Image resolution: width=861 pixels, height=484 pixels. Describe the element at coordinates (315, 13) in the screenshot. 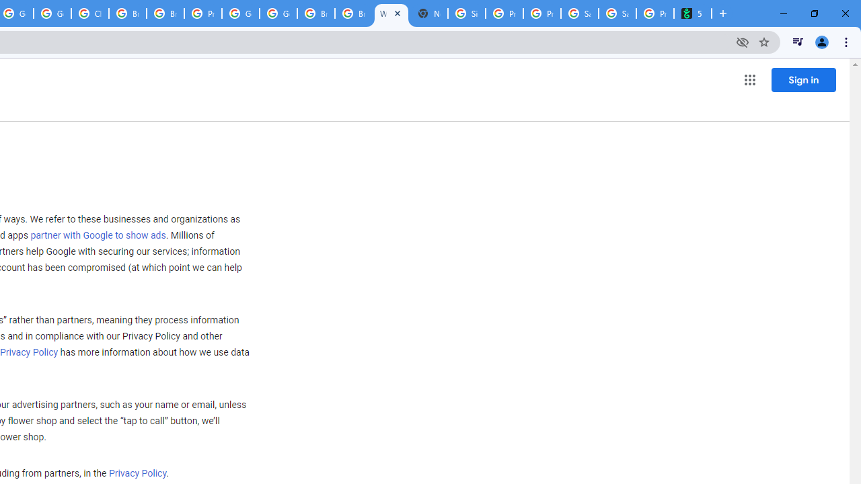

I see `Browse Chrome as a guest - Computer - Google Chrome Help` at that location.